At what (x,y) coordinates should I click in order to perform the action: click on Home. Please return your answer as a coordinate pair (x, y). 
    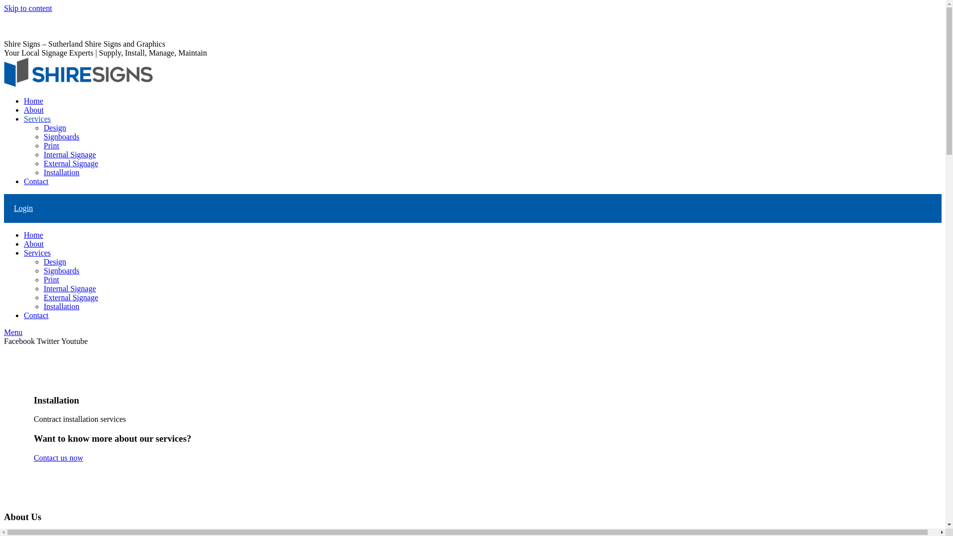
    Looking at the image, I should click on (34, 235).